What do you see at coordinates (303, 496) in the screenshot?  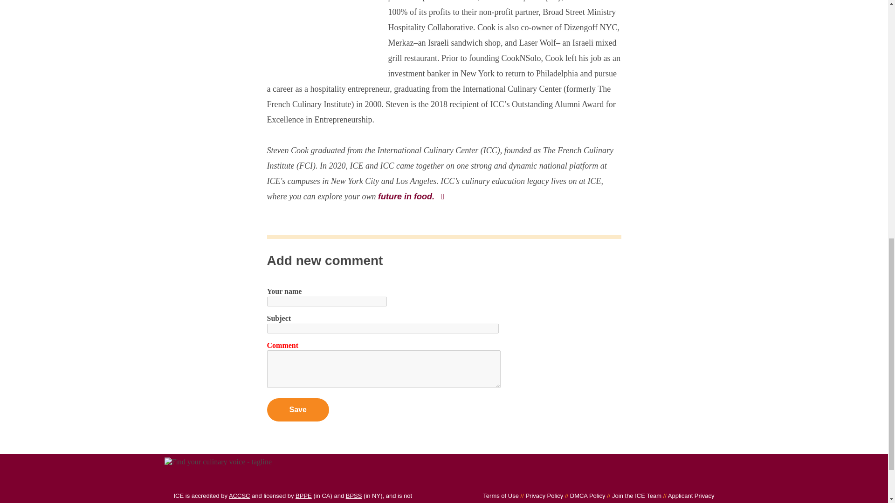 I see `Bureau for Private Postsecondary Education` at bounding box center [303, 496].